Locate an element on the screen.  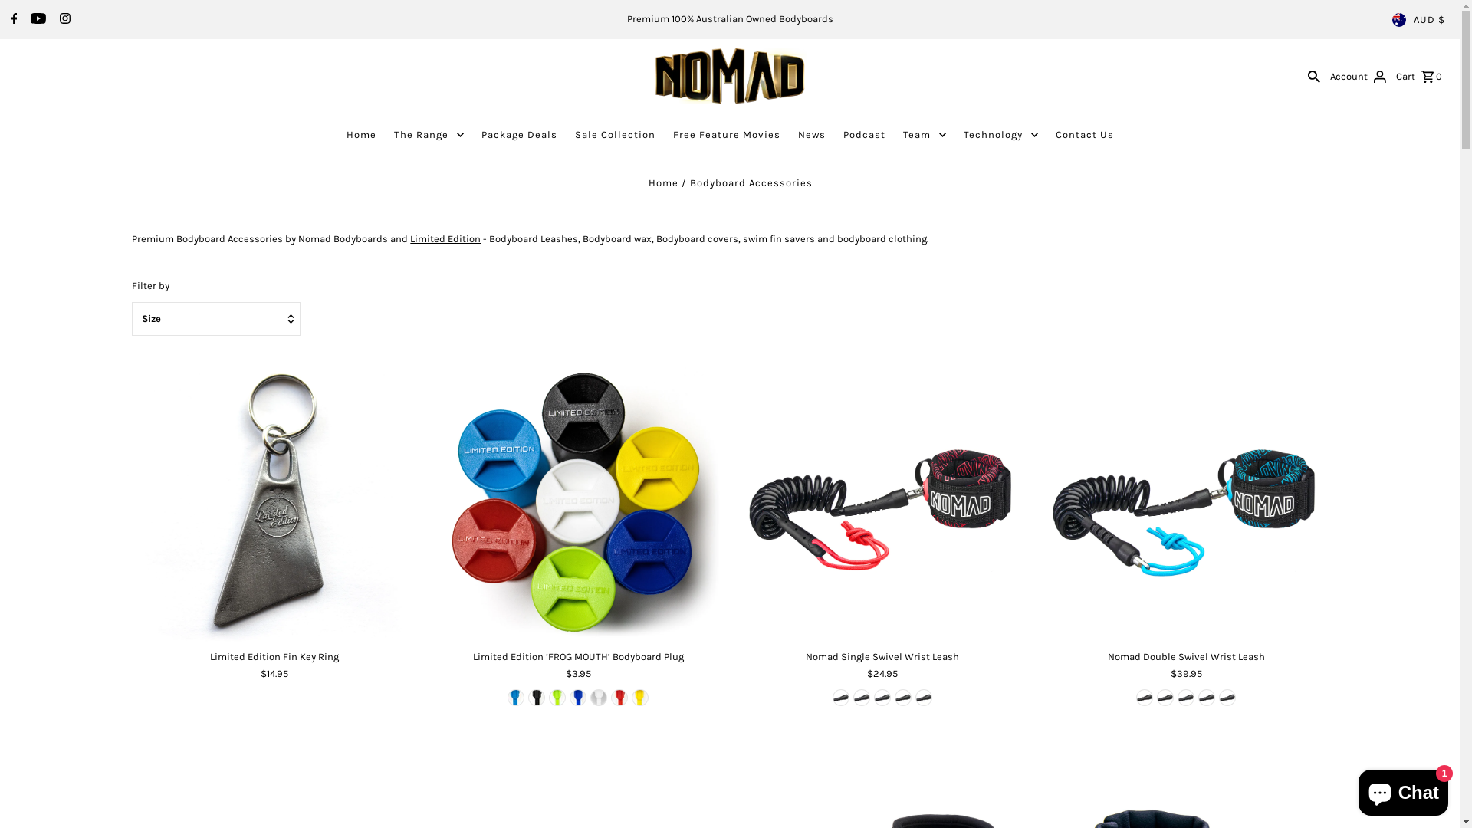
Yellow is located at coordinates (1227, 698).